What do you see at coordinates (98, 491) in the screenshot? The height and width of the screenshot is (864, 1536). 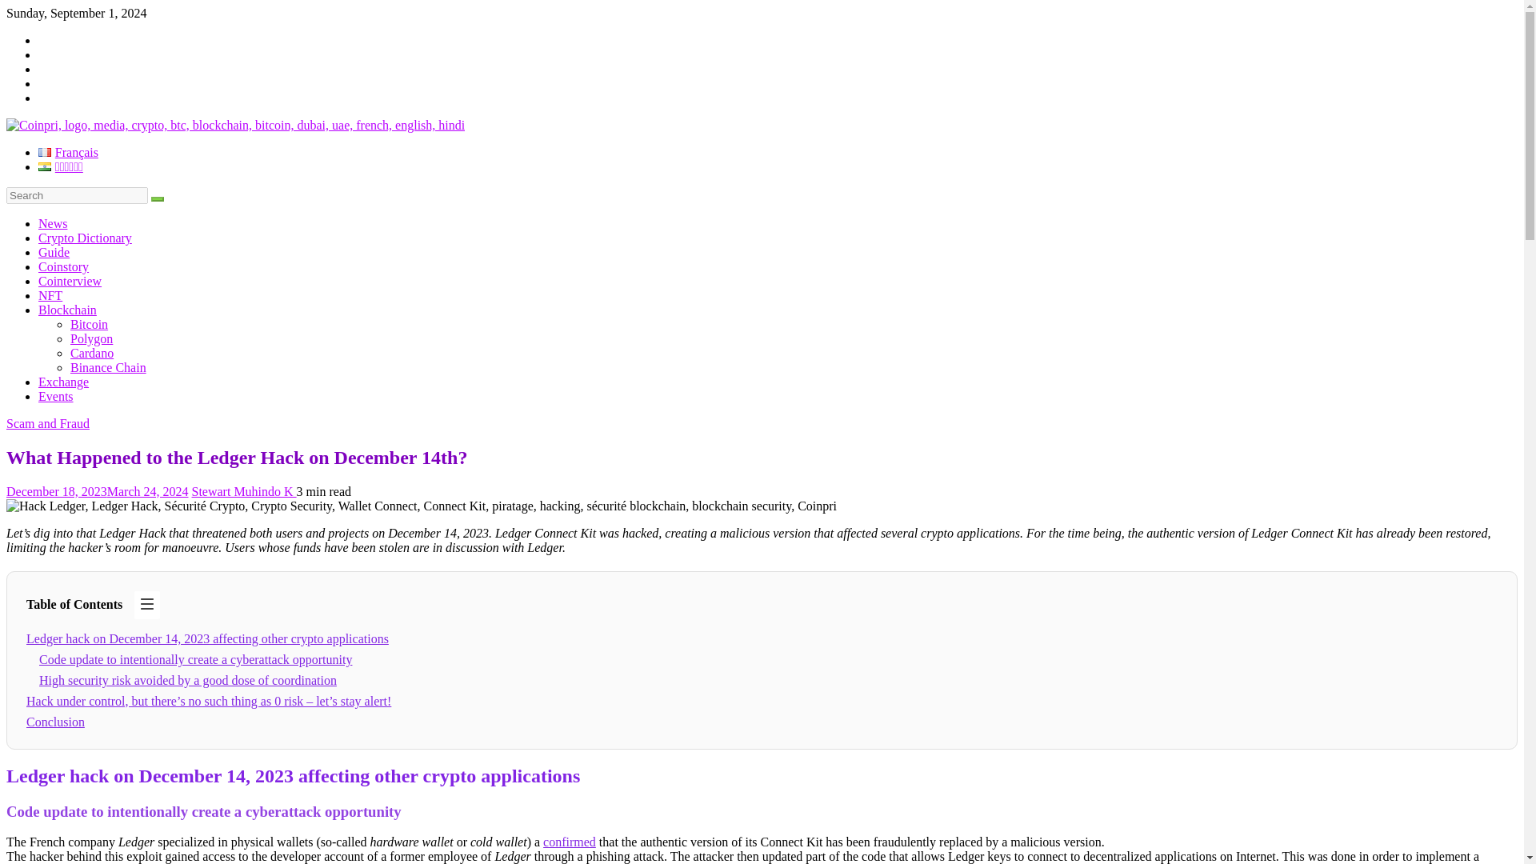 I see `December 18, 2023March 24, 2024` at bounding box center [98, 491].